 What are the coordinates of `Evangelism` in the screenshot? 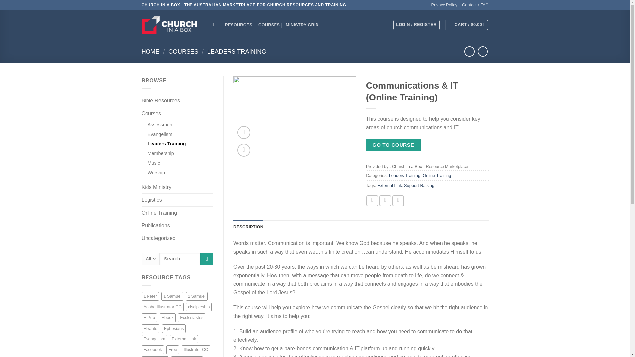 It's located at (159, 134).